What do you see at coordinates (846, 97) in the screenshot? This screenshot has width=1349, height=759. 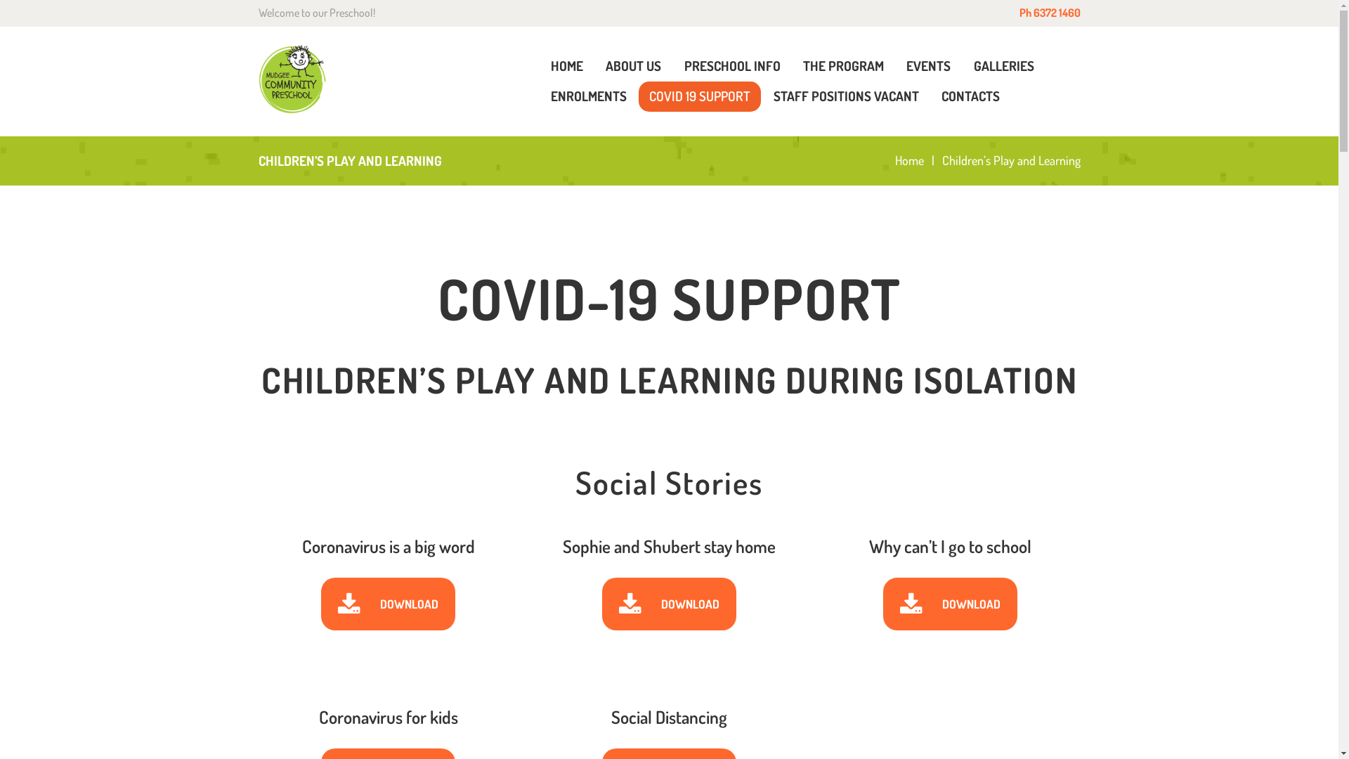 I see `STAFF POSITIONS VACANT` at bounding box center [846, 97].